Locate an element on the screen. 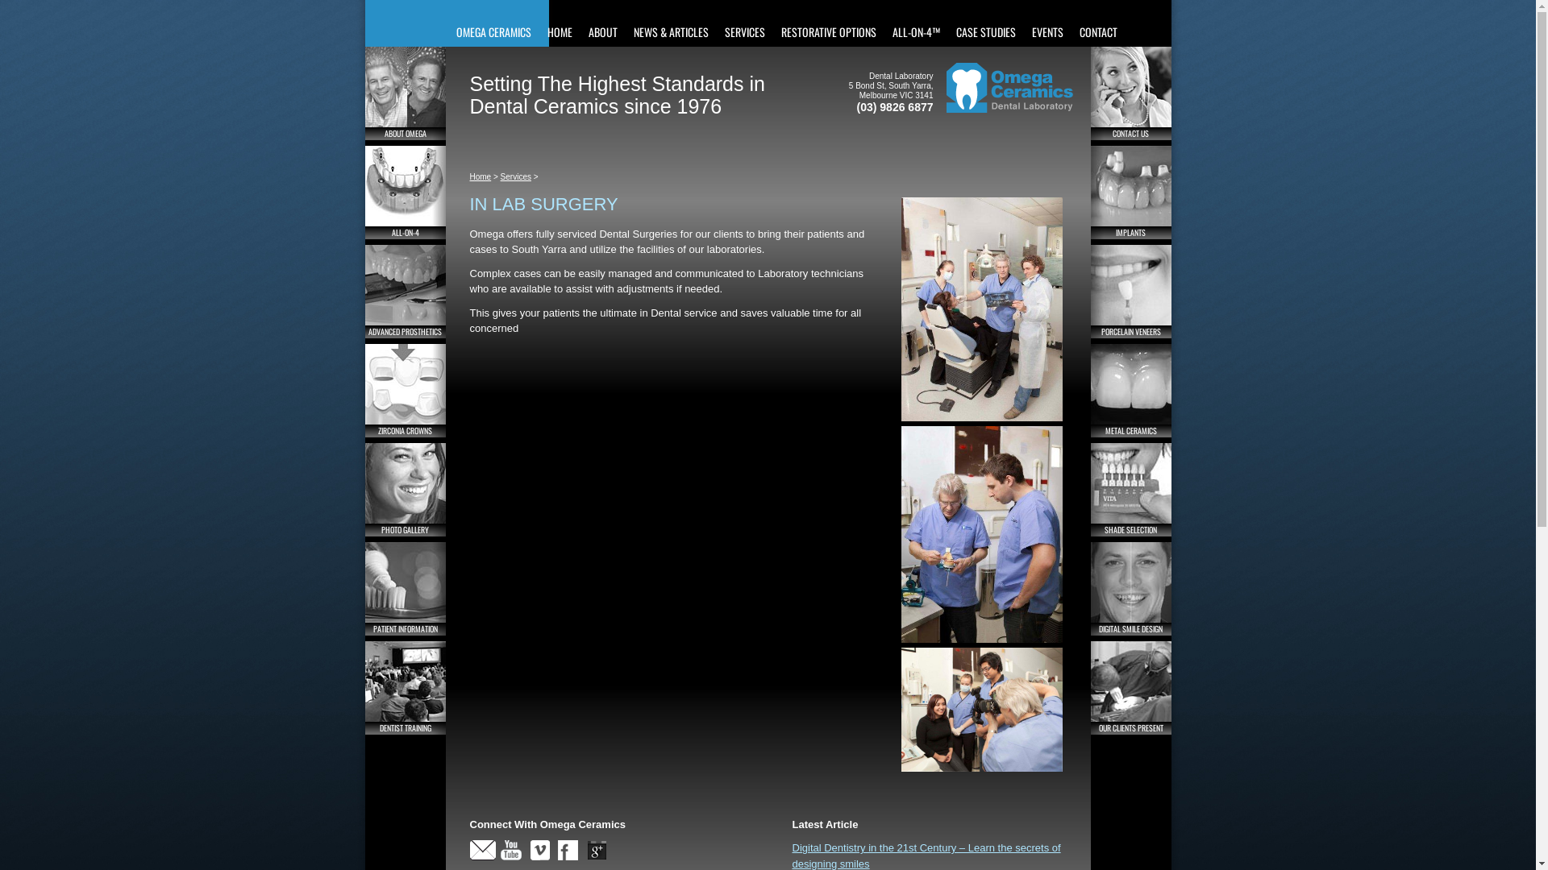  SERVICES is located at coordinates (744, 23).